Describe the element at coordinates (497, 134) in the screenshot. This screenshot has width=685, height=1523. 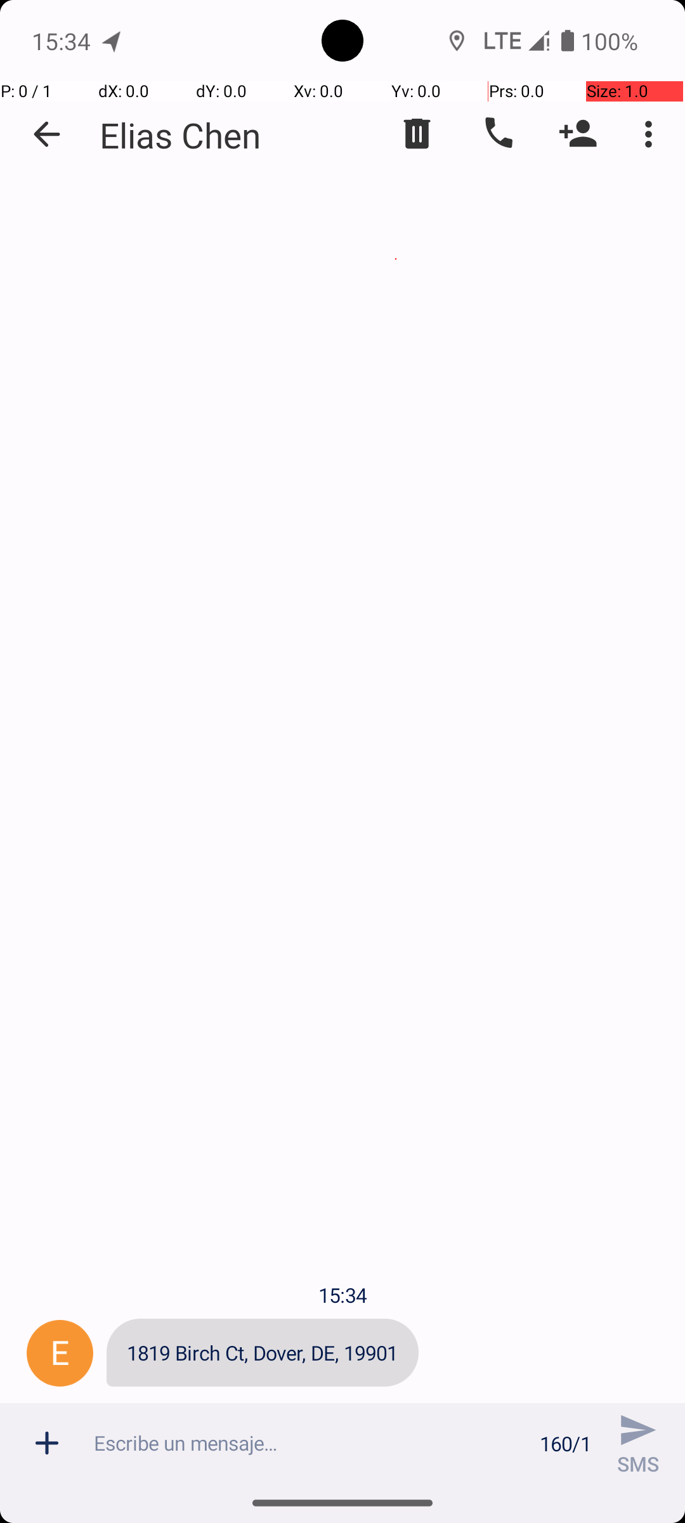
I see `Marcar número` at that location.